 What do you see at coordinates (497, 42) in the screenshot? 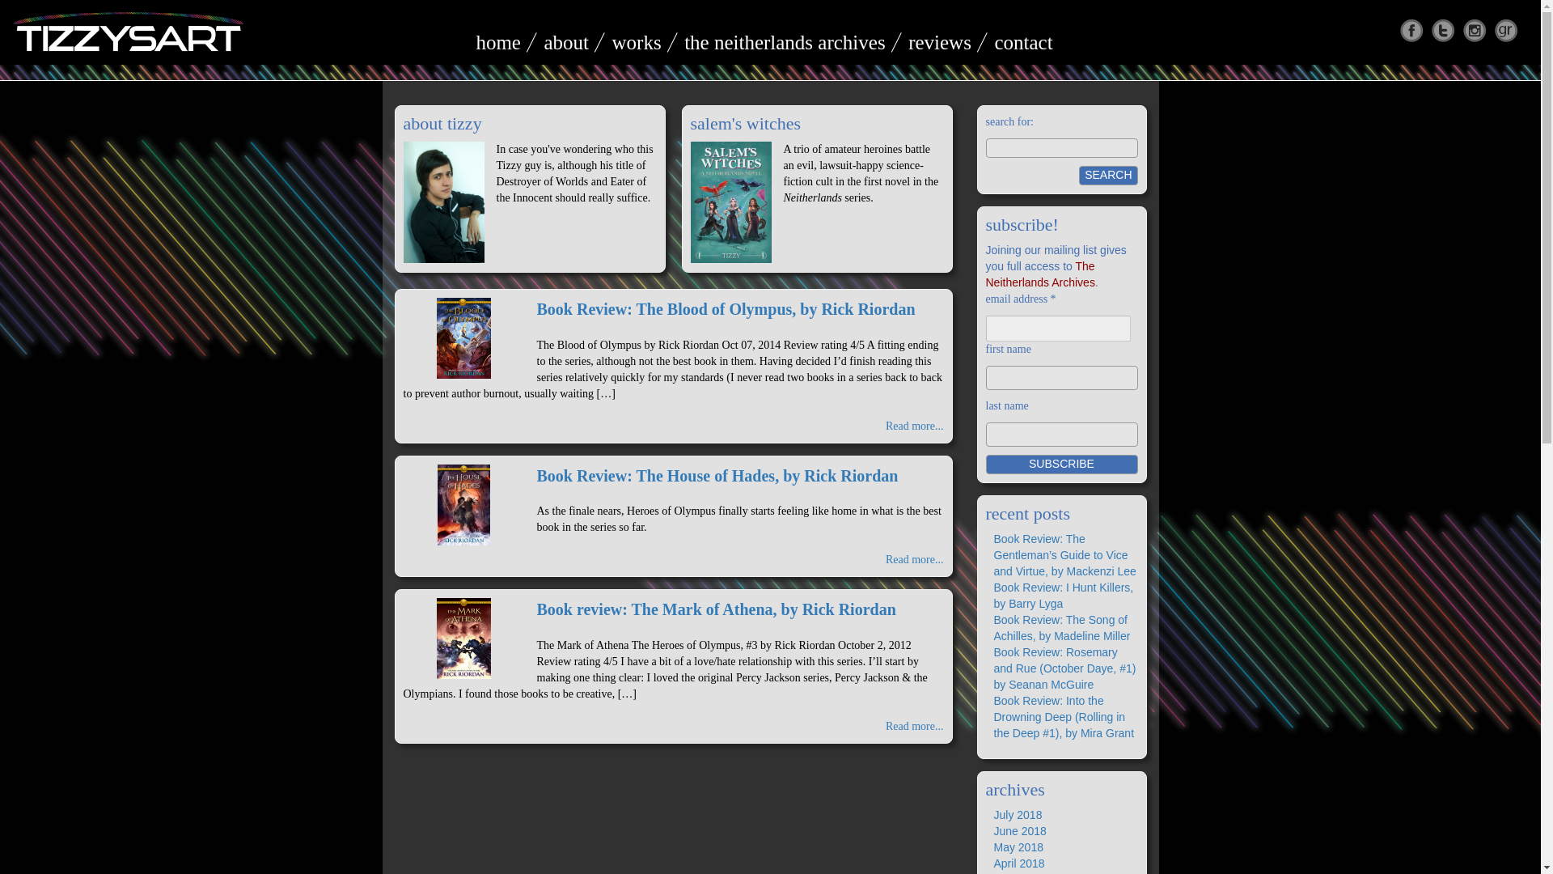
I see `home` at bounding box center [497, 42].